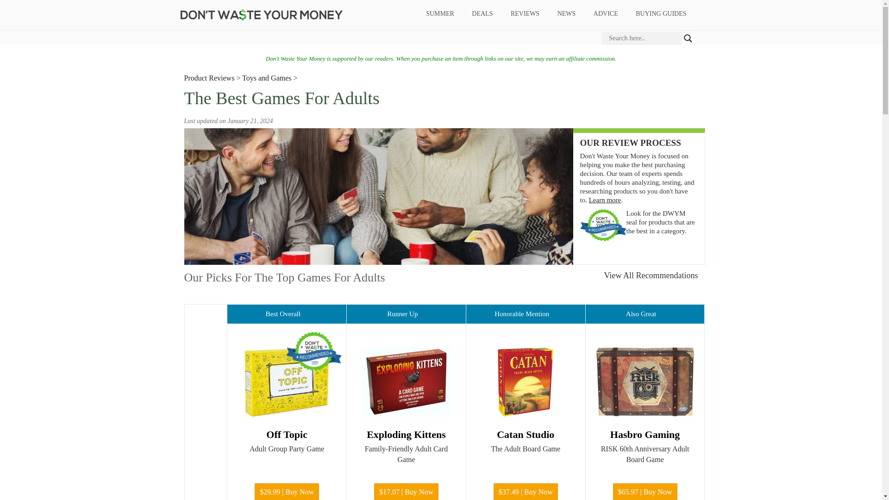  I want to click on NEWS, so click(567, 14).